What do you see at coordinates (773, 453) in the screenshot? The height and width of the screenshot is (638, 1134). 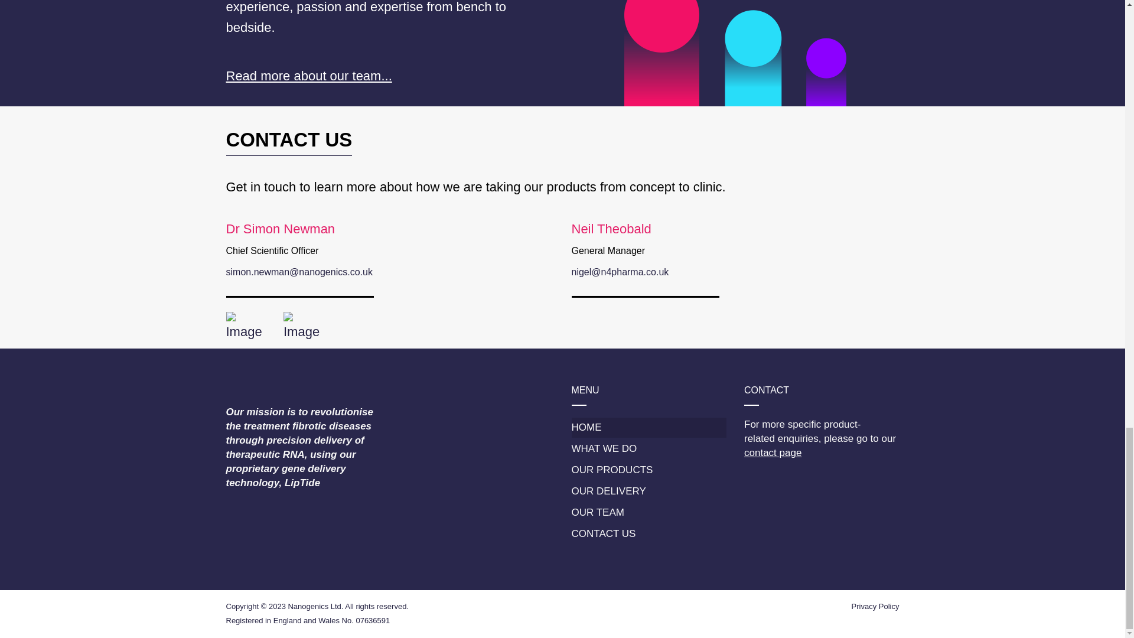 I see `Contact us` at bounding box center [773, 453].